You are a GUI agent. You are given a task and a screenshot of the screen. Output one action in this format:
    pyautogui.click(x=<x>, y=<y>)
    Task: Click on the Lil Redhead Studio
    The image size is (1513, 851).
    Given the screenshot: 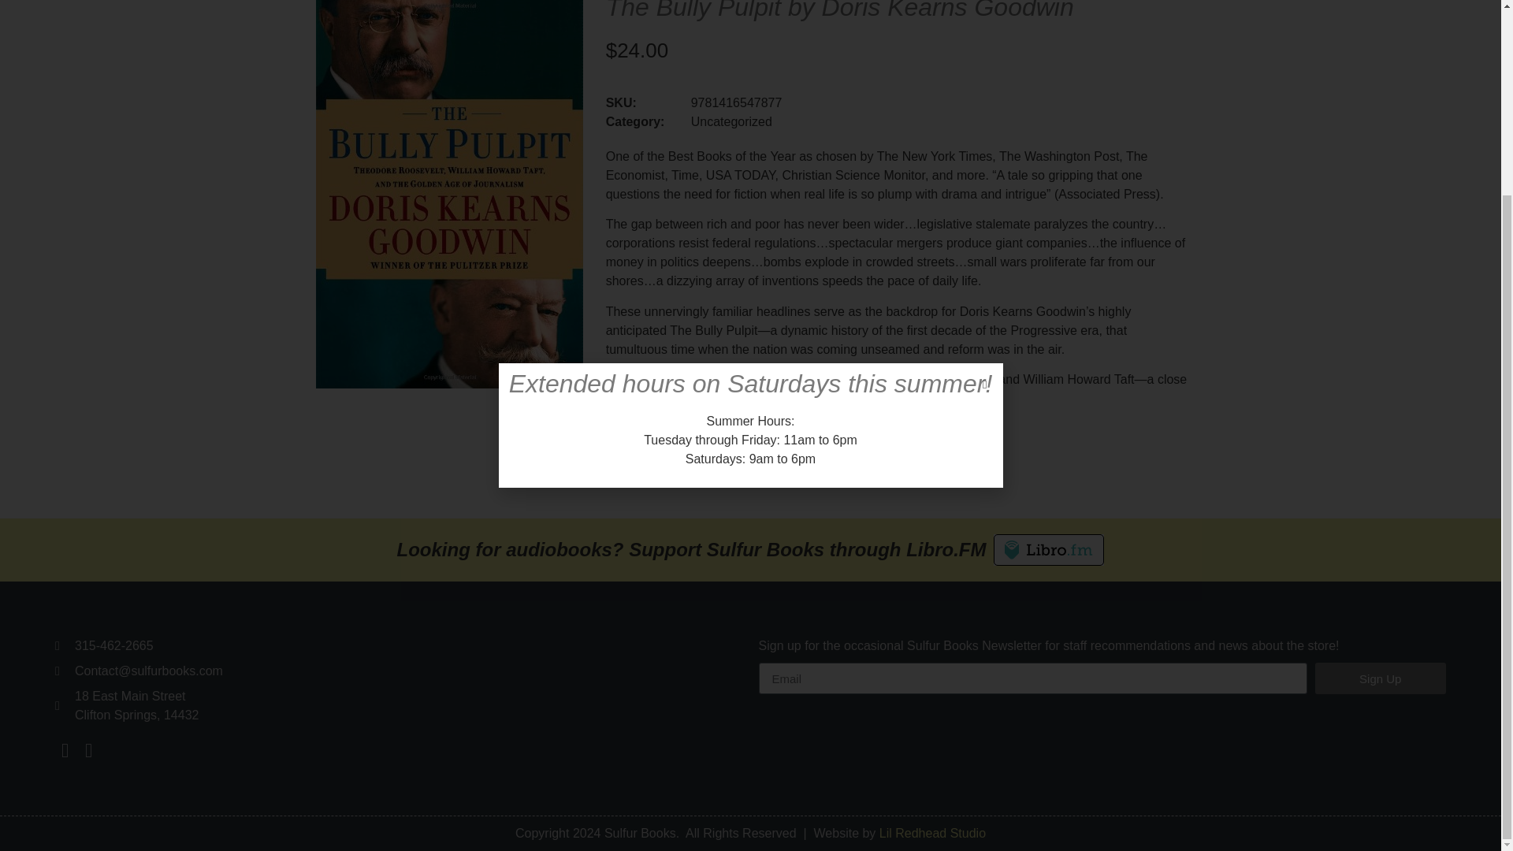 What is the action you would take?
    pyautogui.click(x=932, y=832)
    